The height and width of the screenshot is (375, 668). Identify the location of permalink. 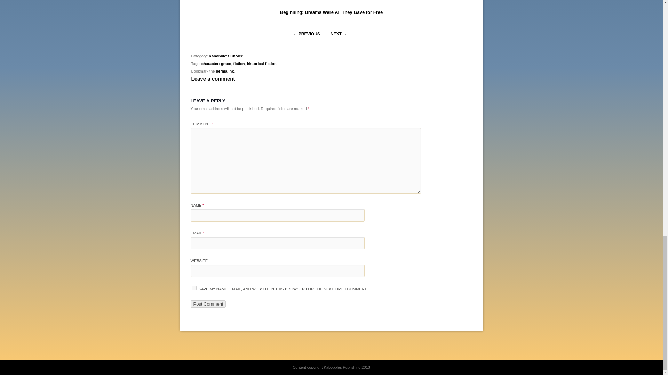
(225, 71).